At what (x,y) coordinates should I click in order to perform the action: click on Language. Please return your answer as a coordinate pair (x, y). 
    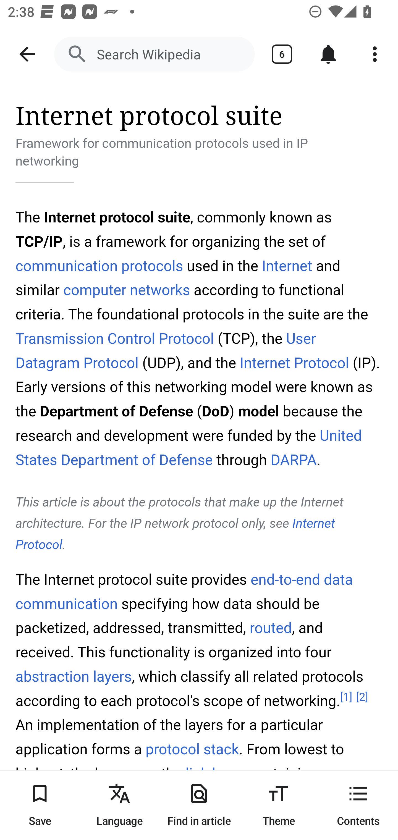
    Looking at the image, I should click on (119, 805).